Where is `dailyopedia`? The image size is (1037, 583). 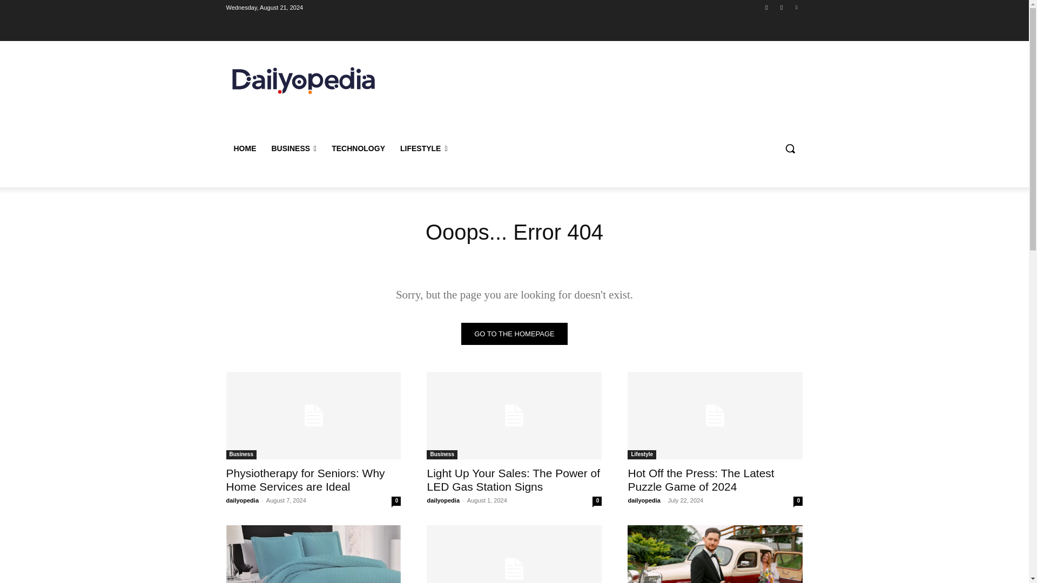
dailyopedia is located at coordinates (443, 500).